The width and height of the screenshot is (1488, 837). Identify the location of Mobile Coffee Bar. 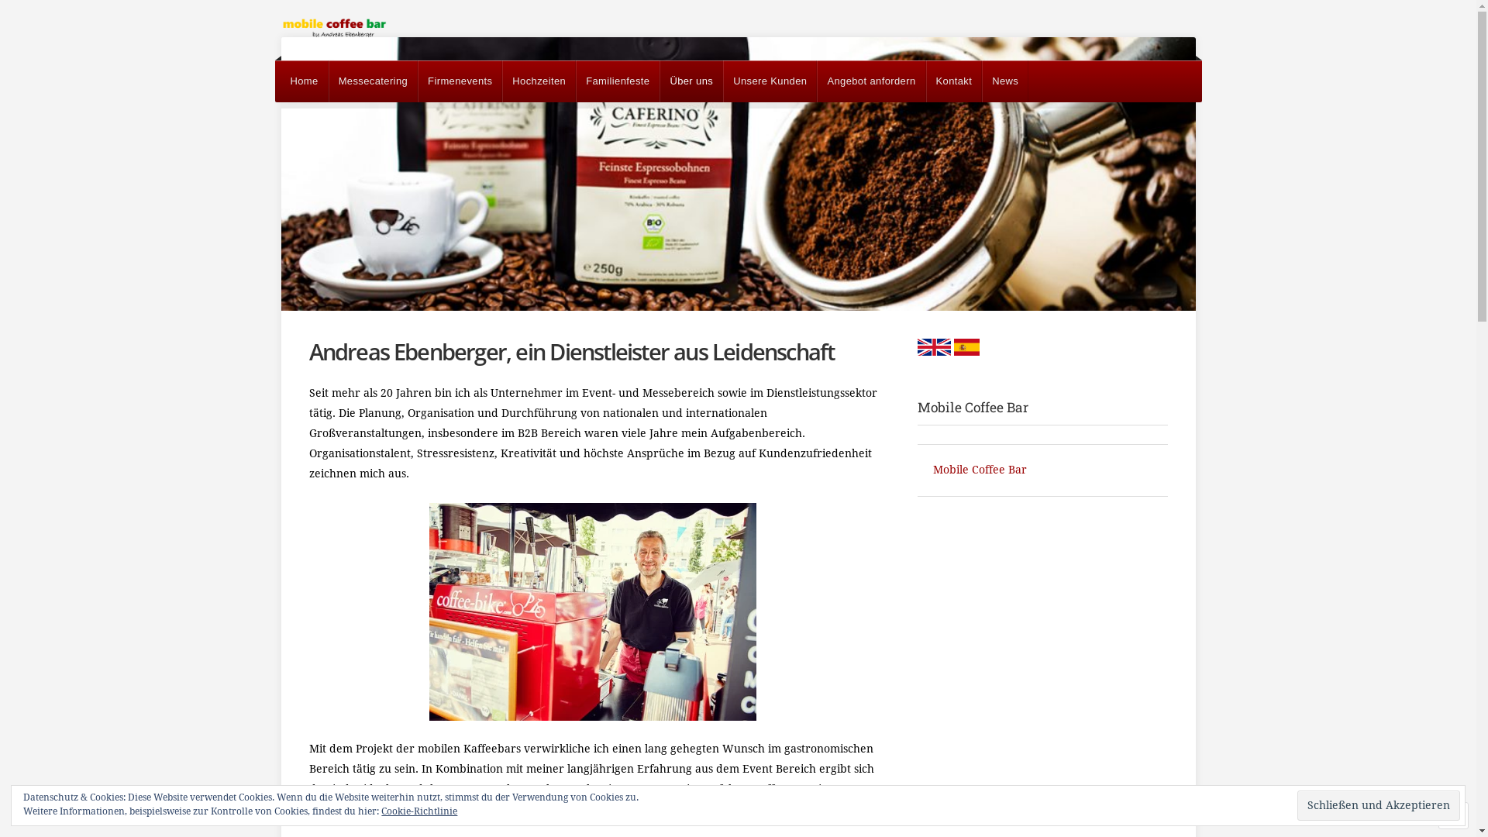
(980, 470).